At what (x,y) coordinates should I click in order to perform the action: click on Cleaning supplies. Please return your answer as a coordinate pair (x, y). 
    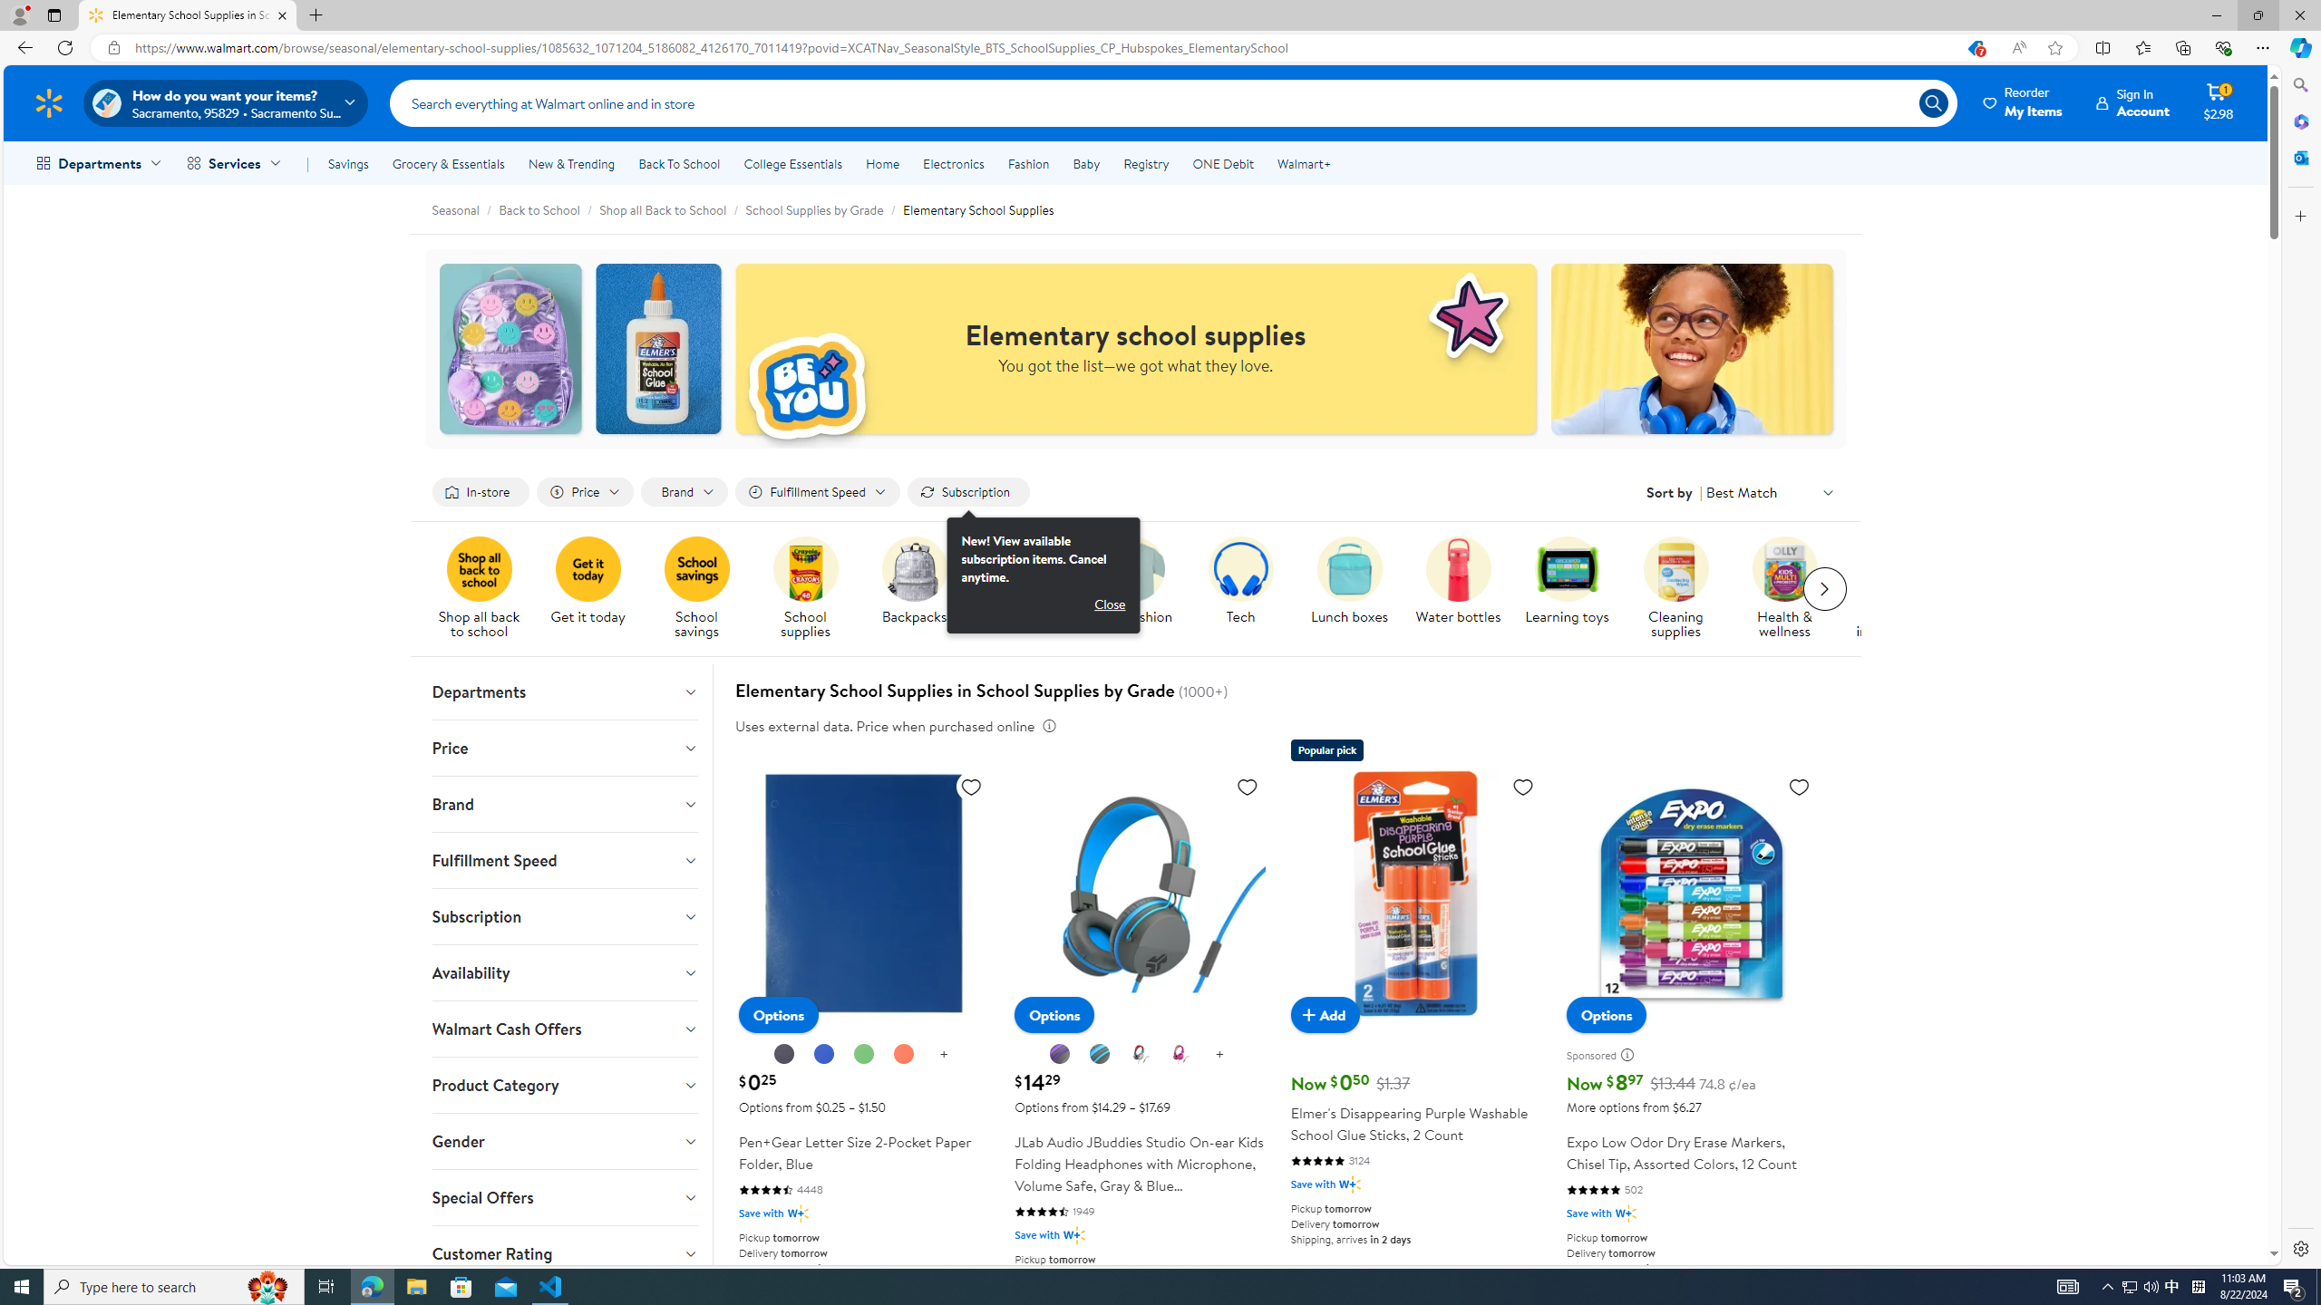
    Looking at the image, I should click on (1675, 569).